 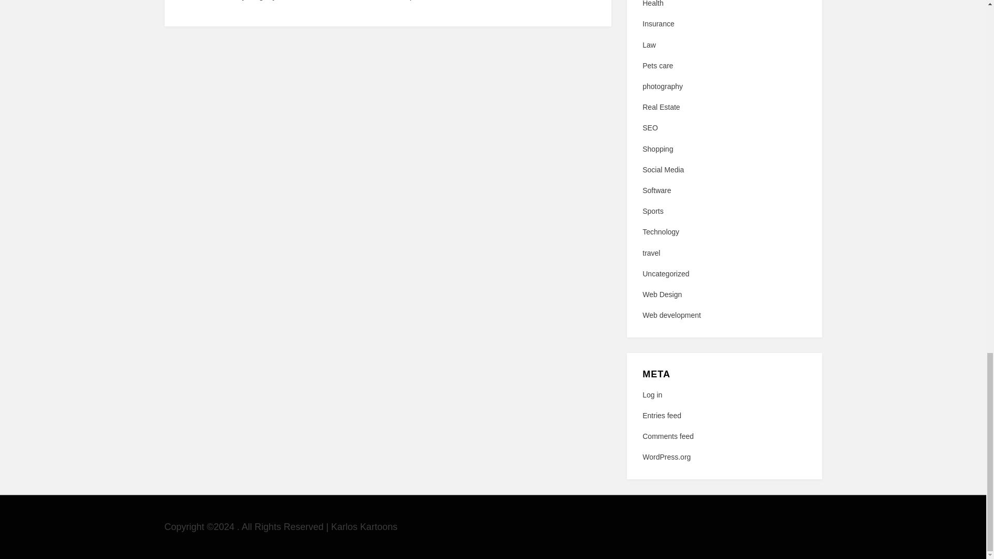 I want to click on Pets care, so click(x=724, y=66).